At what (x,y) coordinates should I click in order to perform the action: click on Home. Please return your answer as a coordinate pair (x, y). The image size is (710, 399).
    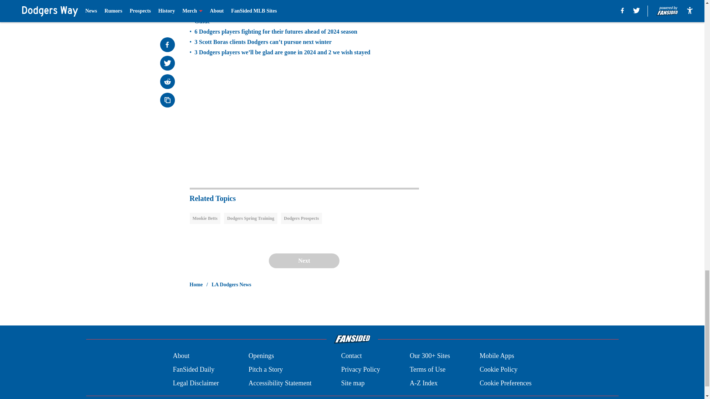
    Looking at the image, I should click on (196, 284).